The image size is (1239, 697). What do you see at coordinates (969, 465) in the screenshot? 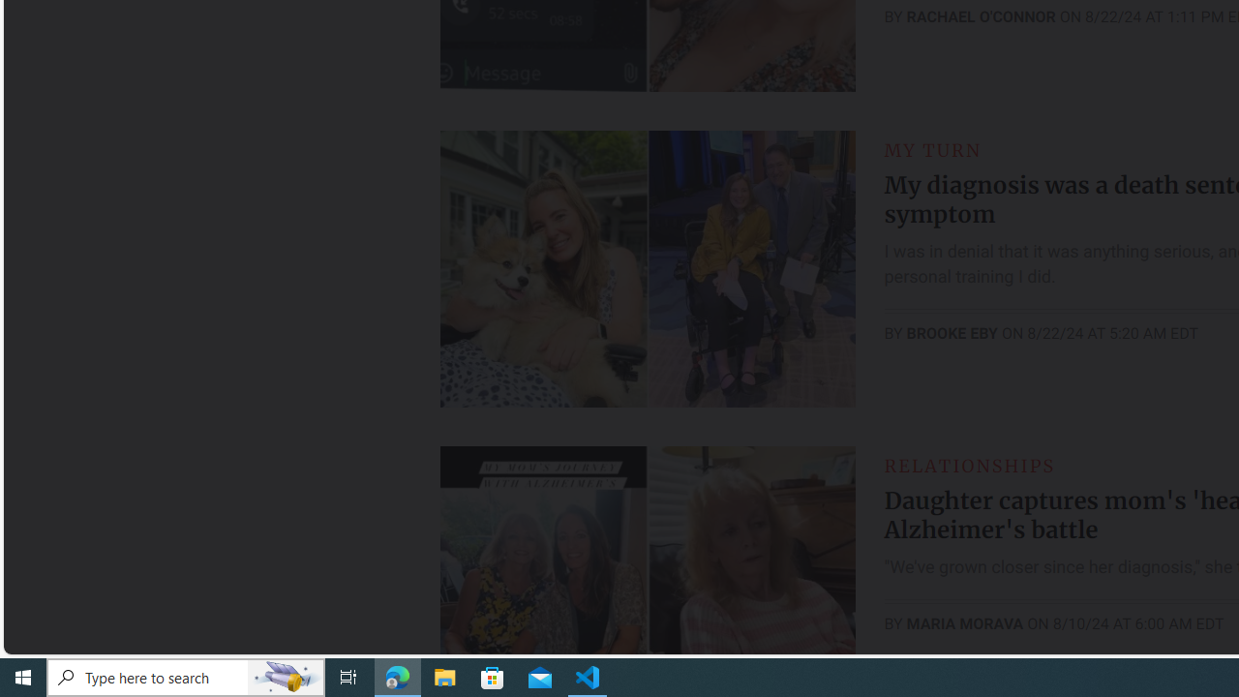
I see `RELATIONSHIPS` at bounding box center [969, 465].